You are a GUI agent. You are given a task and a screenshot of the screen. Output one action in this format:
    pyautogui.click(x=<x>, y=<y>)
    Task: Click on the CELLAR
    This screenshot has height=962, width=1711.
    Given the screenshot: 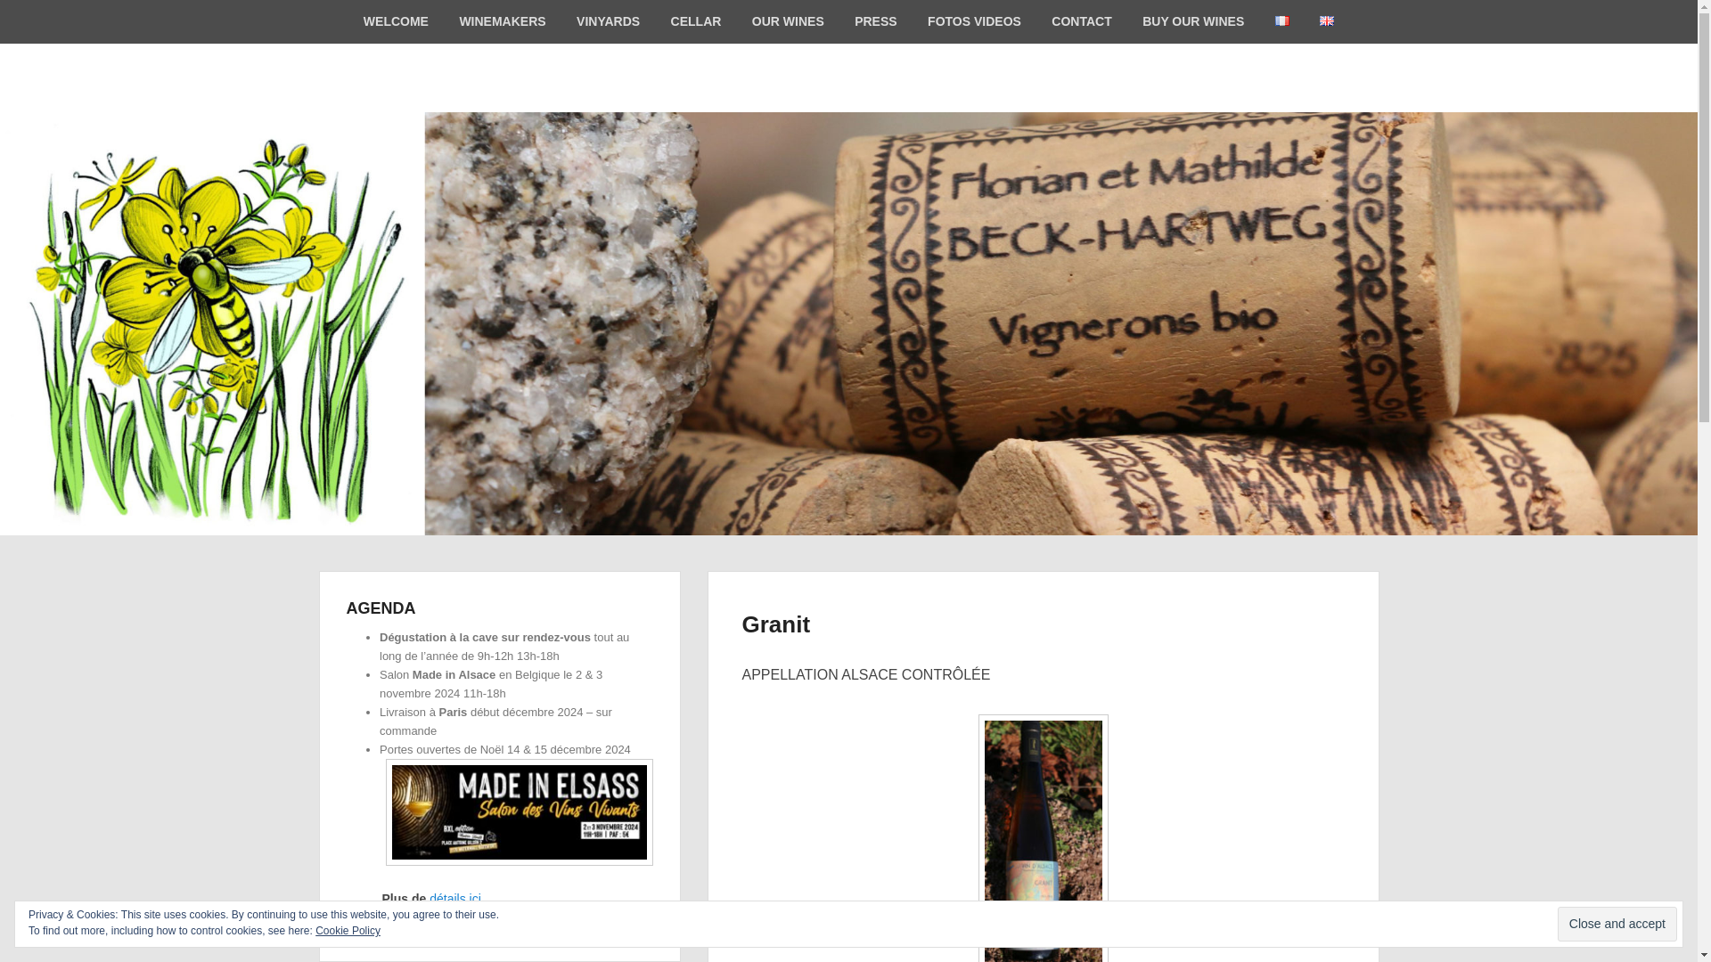 What is the action you would take?
    pyautogui.click(x=696, y=21)
    